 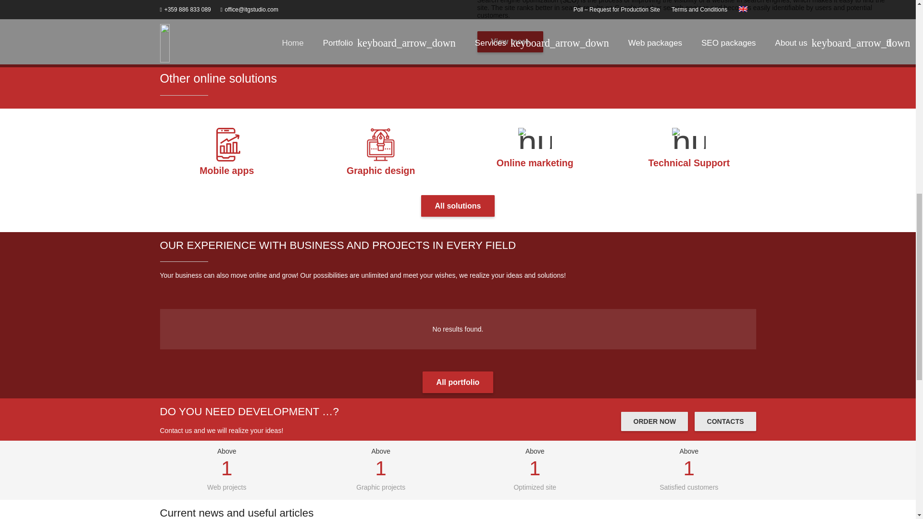 I want to click on SEO packages, so click(x=569, y=2).